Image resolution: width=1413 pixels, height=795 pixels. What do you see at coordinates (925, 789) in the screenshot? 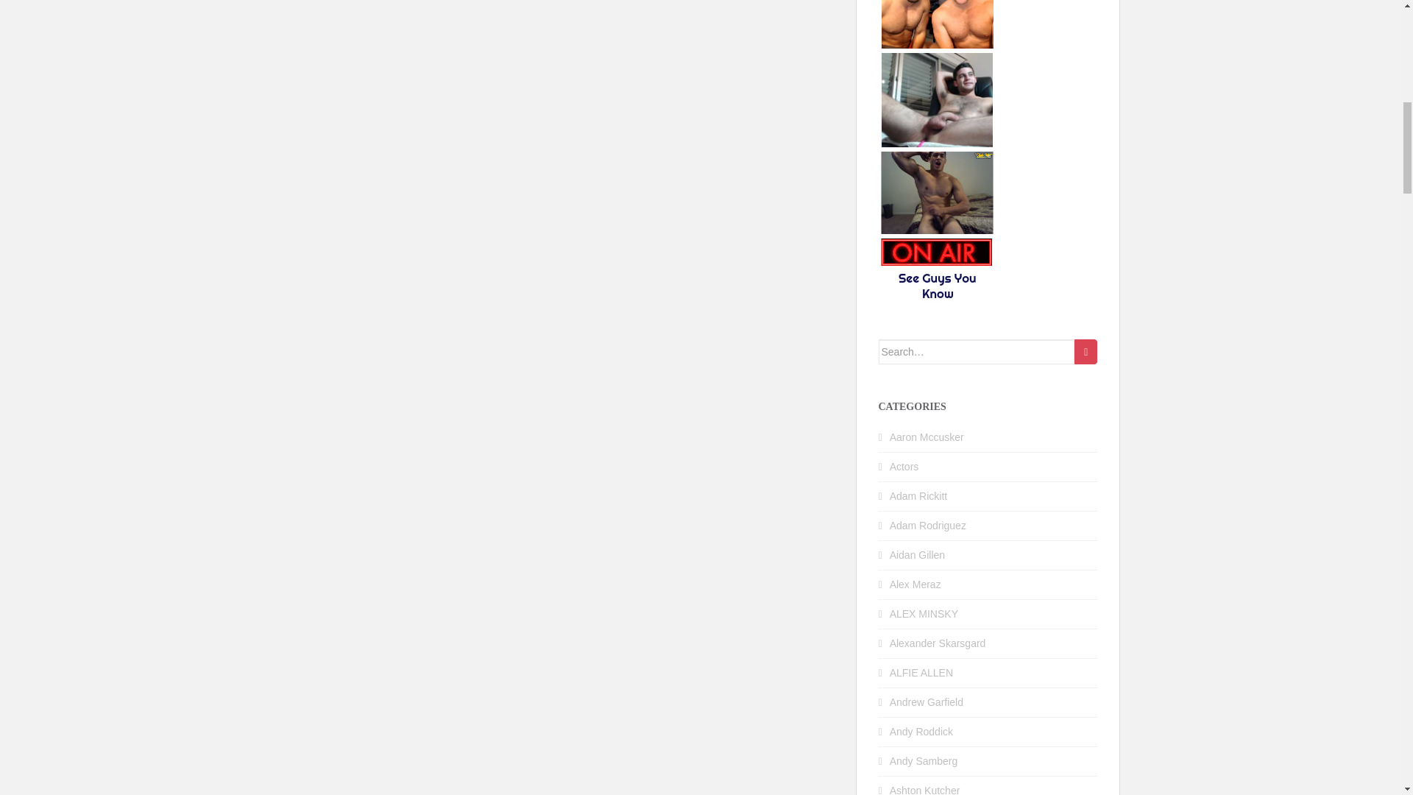
I see `Ashton Kutcher` at bounding box center [925, 789].